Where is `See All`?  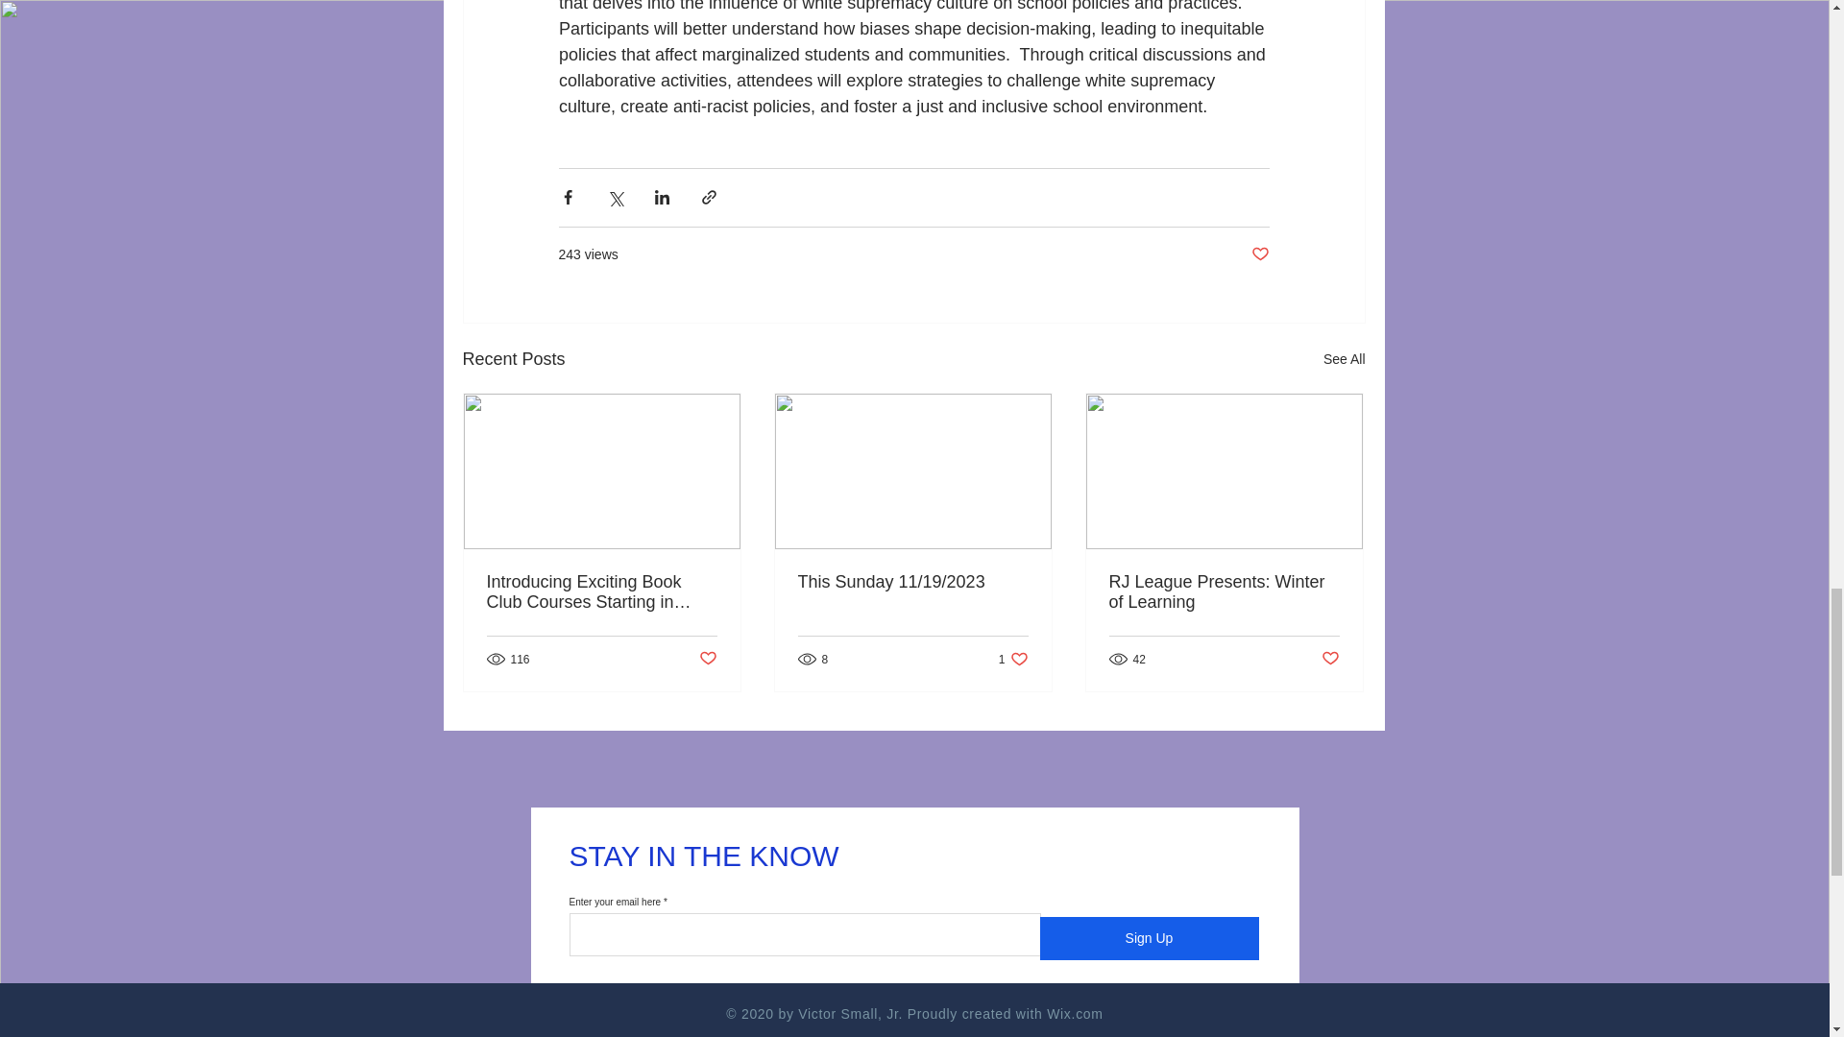
See All is located at coordinates (1331, 659).